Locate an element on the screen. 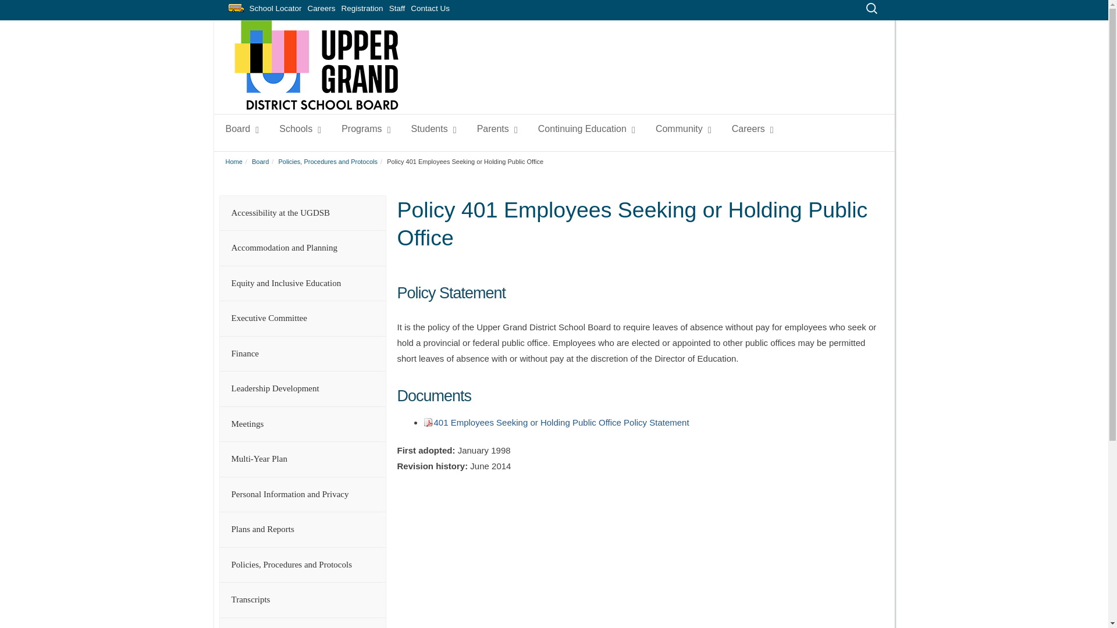 The width and height of the screenshot is (1117, 628). Staff is located at coordinates (397, 7).